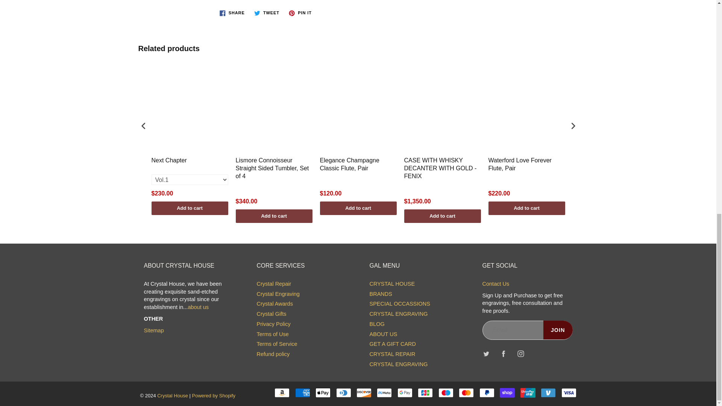 The width and height of the screenshot is (722, 406). Describe the element at coordinates (384, 392) in the screenshot. I see `Meta Pay` at that location.